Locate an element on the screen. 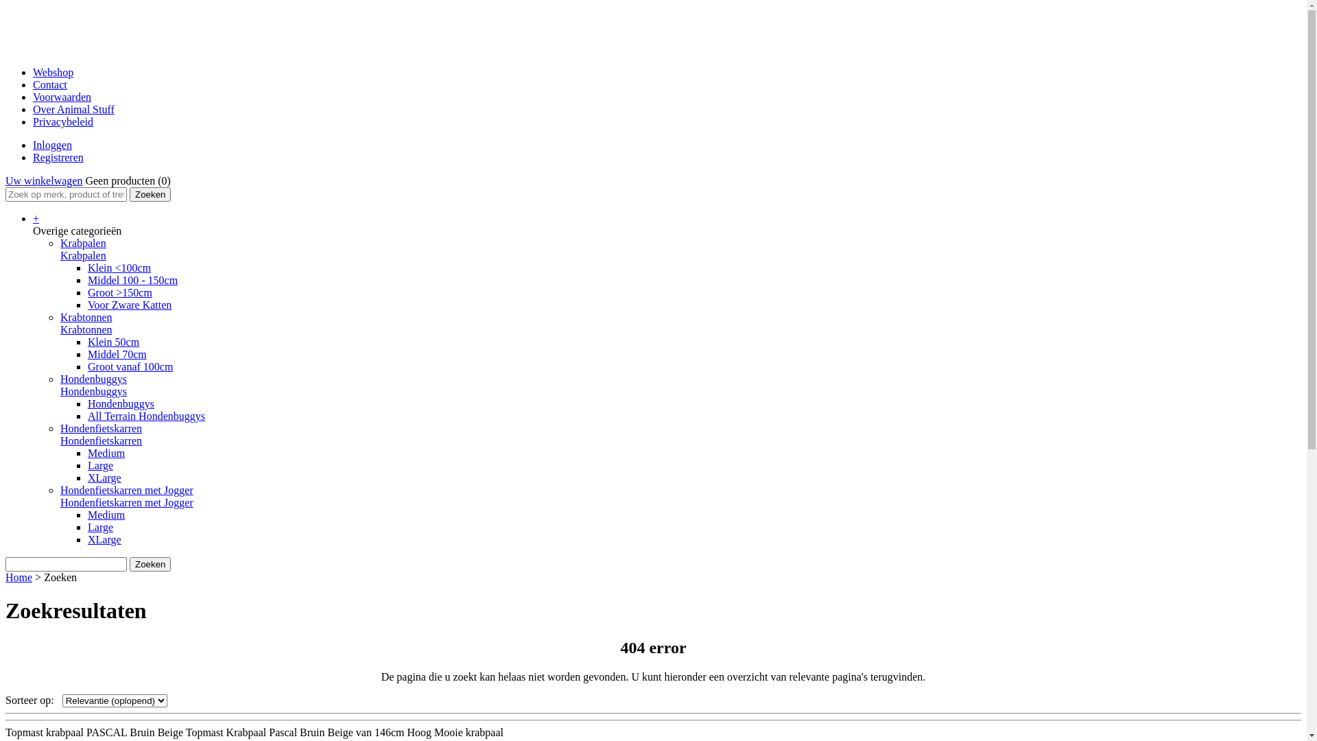  All Terrain Hondenbuggys is located at coordinates (147, 416).